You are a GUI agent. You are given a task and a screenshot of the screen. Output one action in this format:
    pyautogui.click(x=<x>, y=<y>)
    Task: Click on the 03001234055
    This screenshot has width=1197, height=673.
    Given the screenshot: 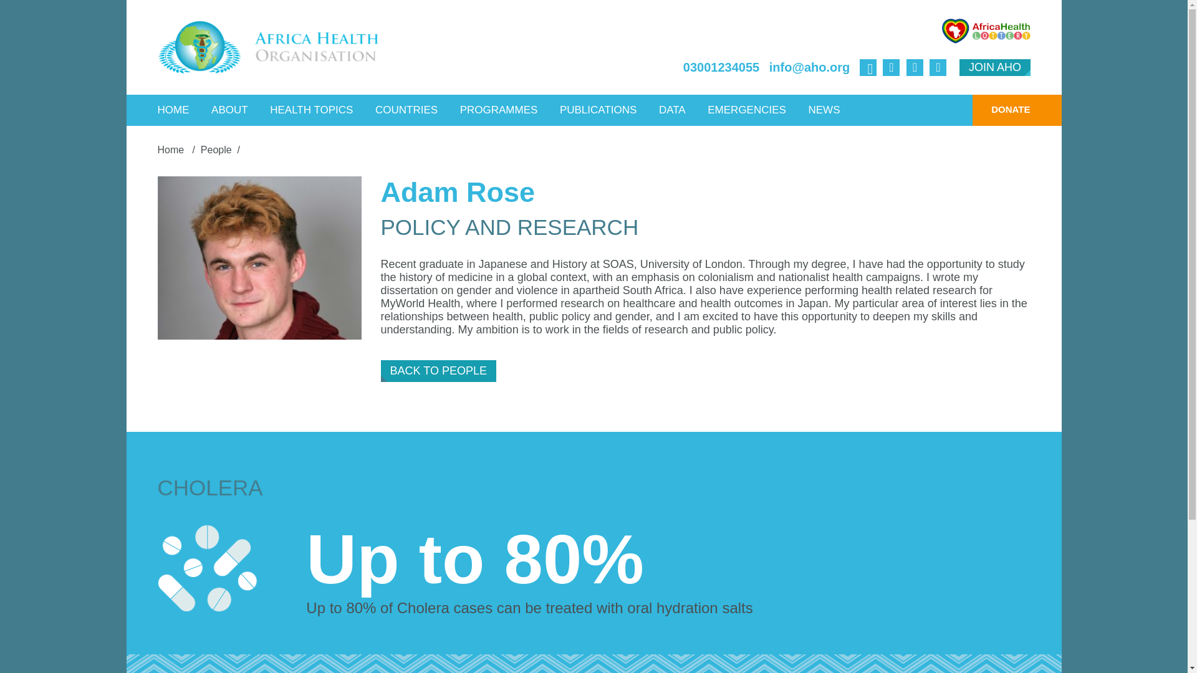 What is the action you would take?
    pyautogui.click(x=721, y=67)
    